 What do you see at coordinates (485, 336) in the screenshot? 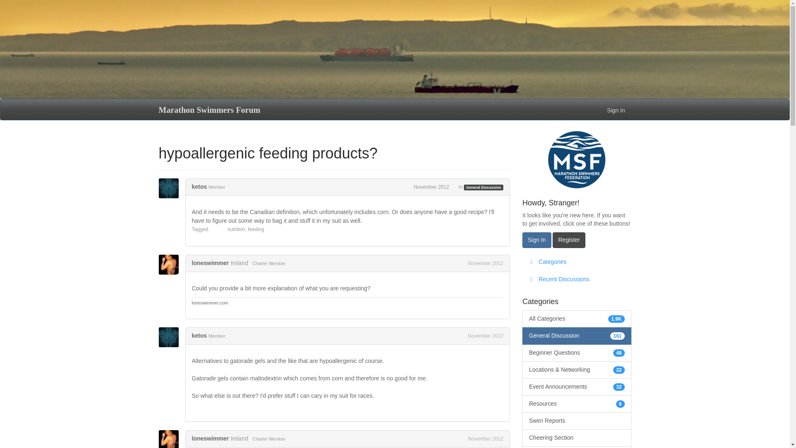
I see `November 2012` at bounding box center [485, 336].